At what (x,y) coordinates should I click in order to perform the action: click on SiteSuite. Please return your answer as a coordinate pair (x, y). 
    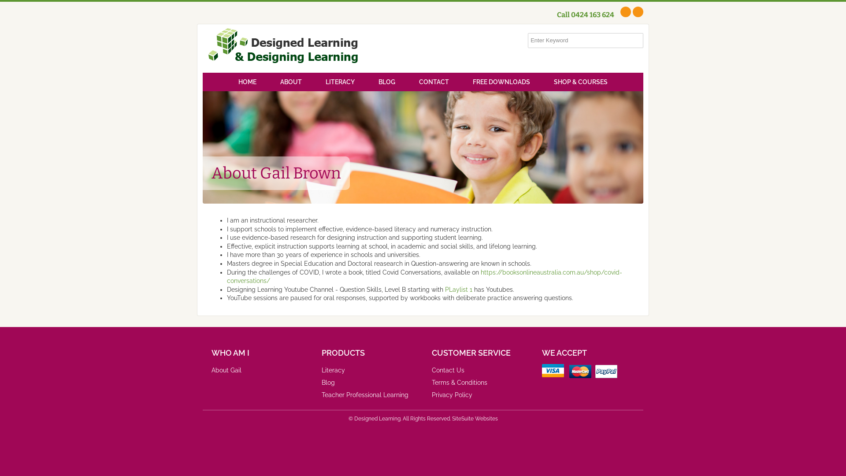
    Looking at the image, I should click on (463, 419).